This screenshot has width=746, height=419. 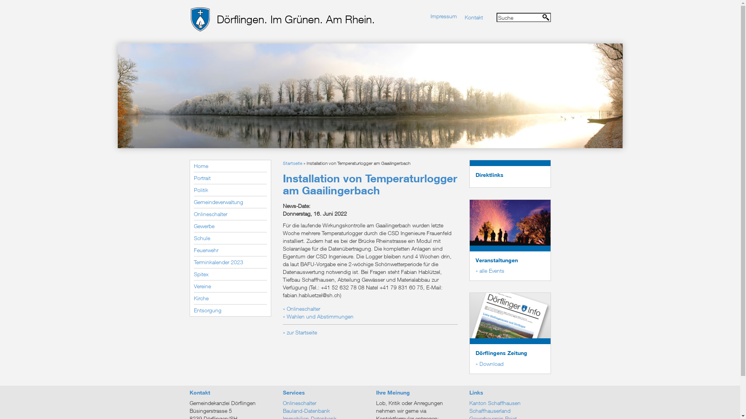 What do you see at coordinates (230, 190) in the screenshot?
I see `Politik` at bounding box center [230, 190].